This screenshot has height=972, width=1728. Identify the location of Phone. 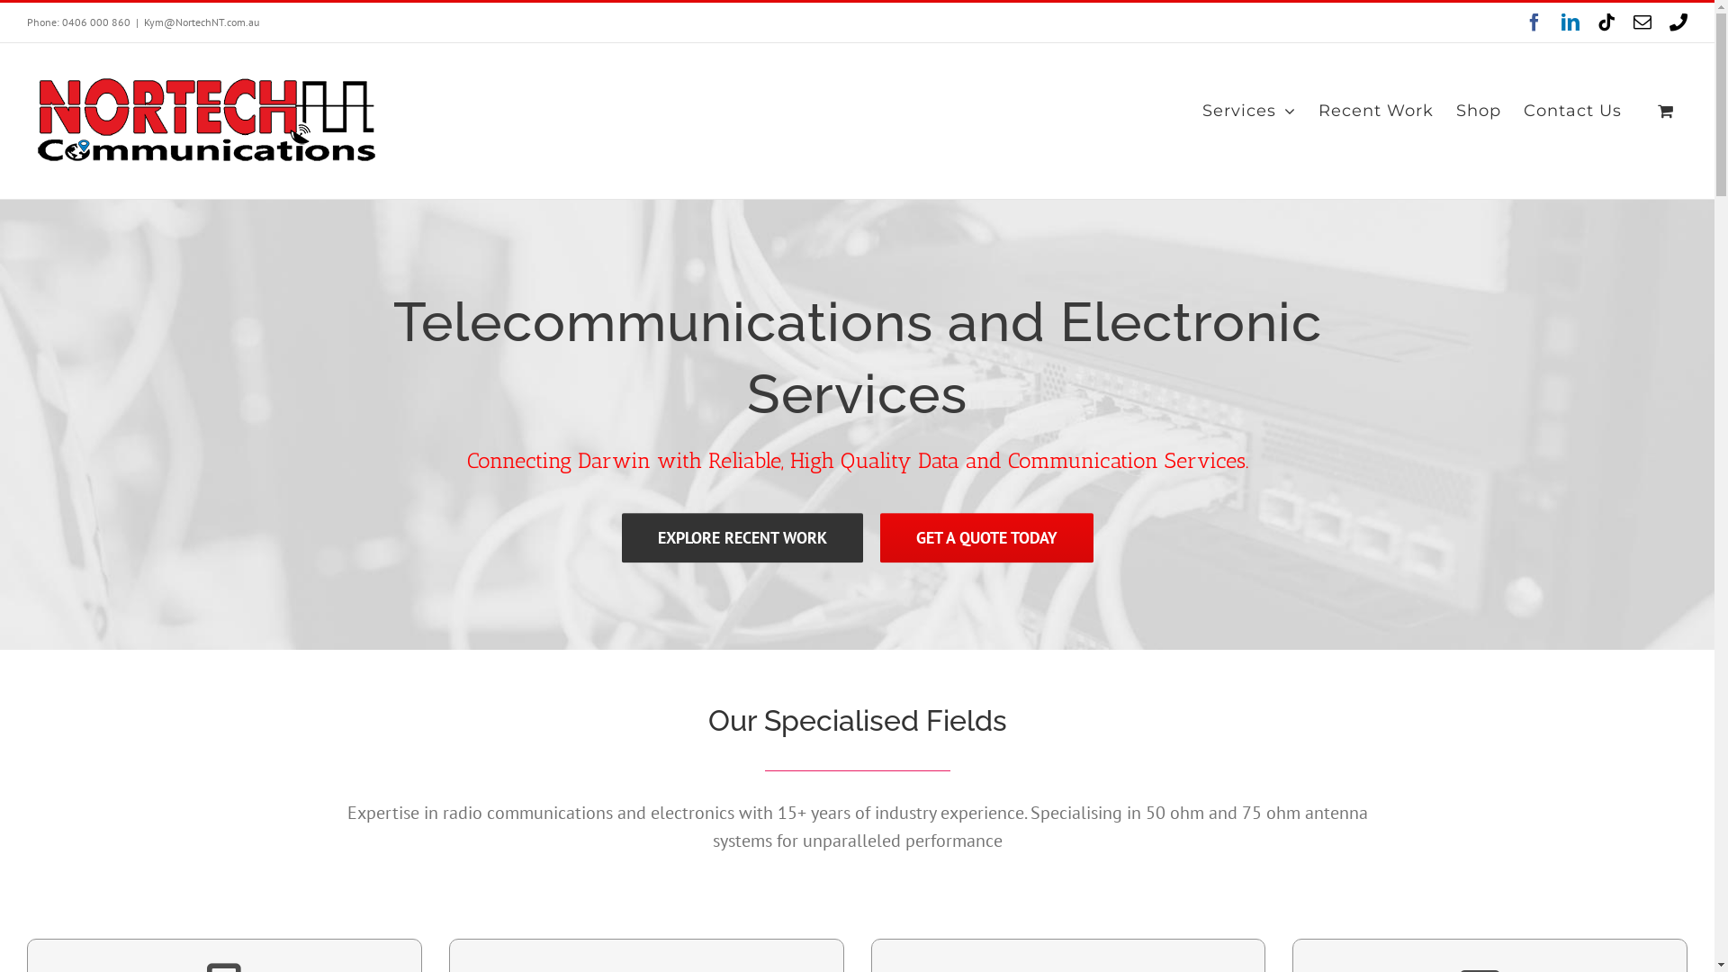
(1678, 22).